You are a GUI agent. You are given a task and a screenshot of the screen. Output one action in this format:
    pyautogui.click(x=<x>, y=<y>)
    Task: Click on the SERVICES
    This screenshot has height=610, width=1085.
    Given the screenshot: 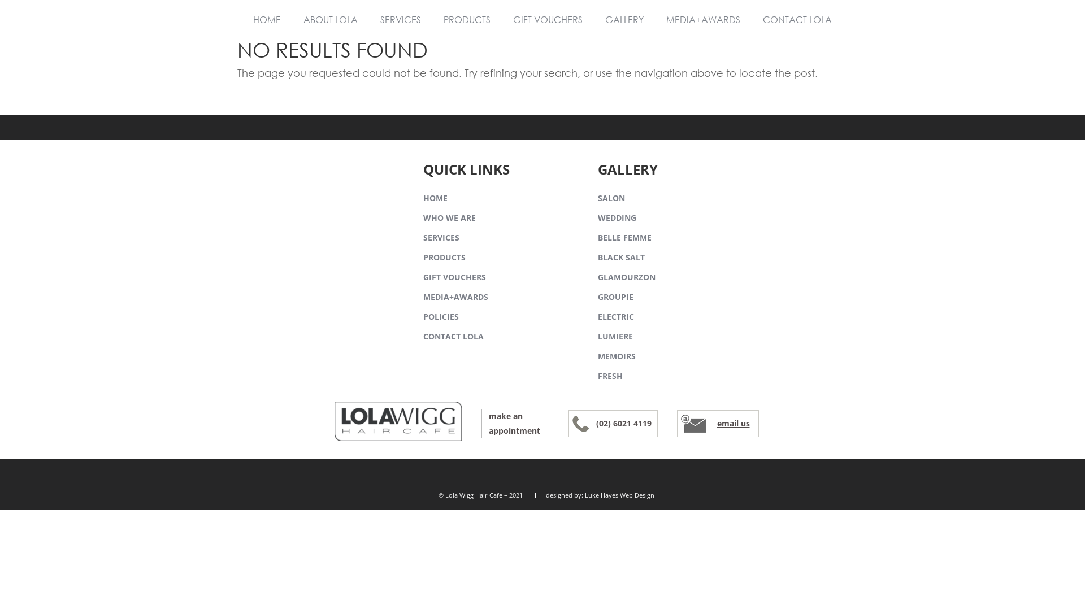 What is the action you would take?
    pyautogui.click(x=401, y=20)
    